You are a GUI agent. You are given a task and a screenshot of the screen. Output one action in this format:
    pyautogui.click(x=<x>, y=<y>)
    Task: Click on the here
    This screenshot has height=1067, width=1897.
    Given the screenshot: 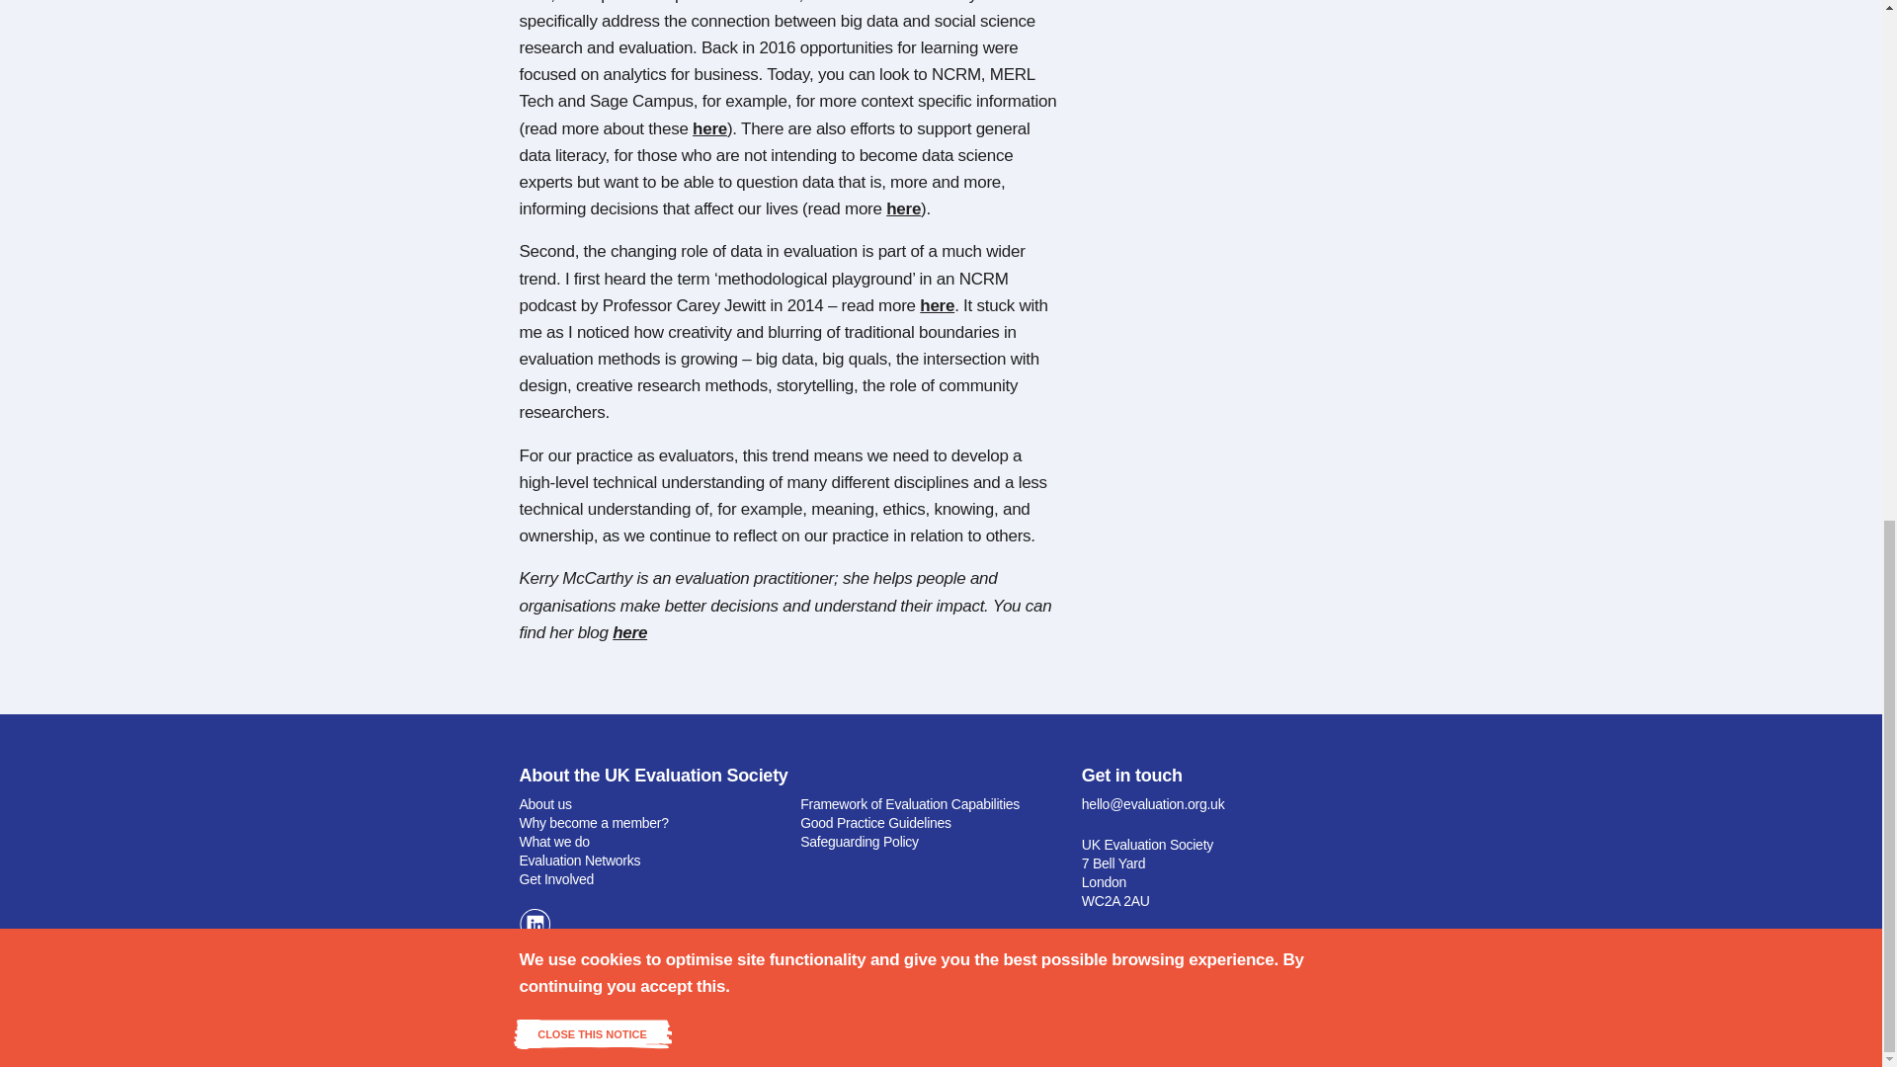 What is the action you would take?
    pyautogui.click(x=937, y=305)
    